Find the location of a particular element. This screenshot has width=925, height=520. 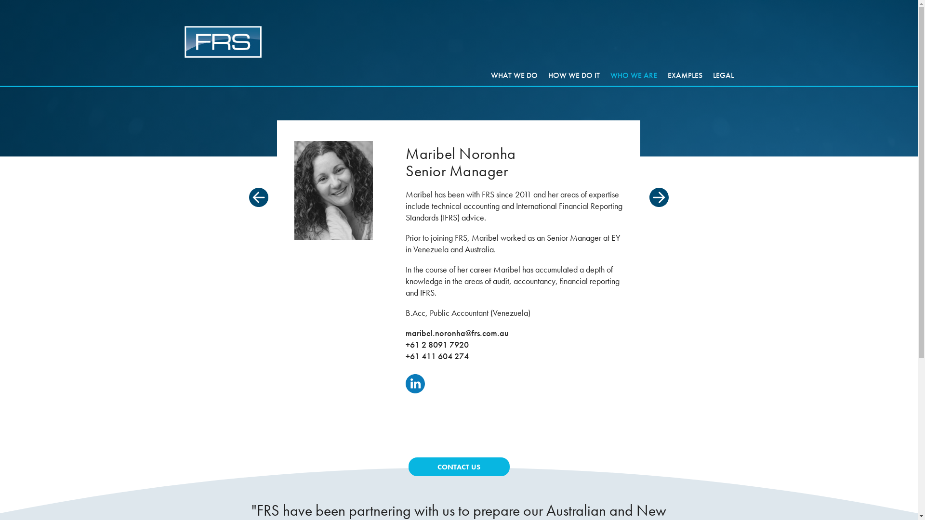

CONTACT US is located at coordinates (459, 467).